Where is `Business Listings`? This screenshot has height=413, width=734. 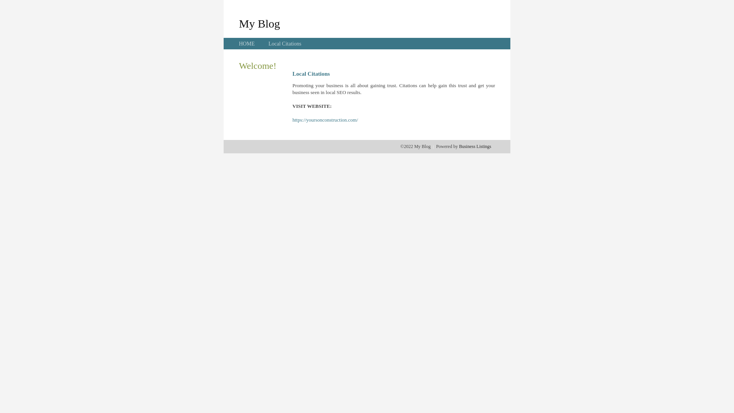 Business Listings is located at coordinates (475, 146).